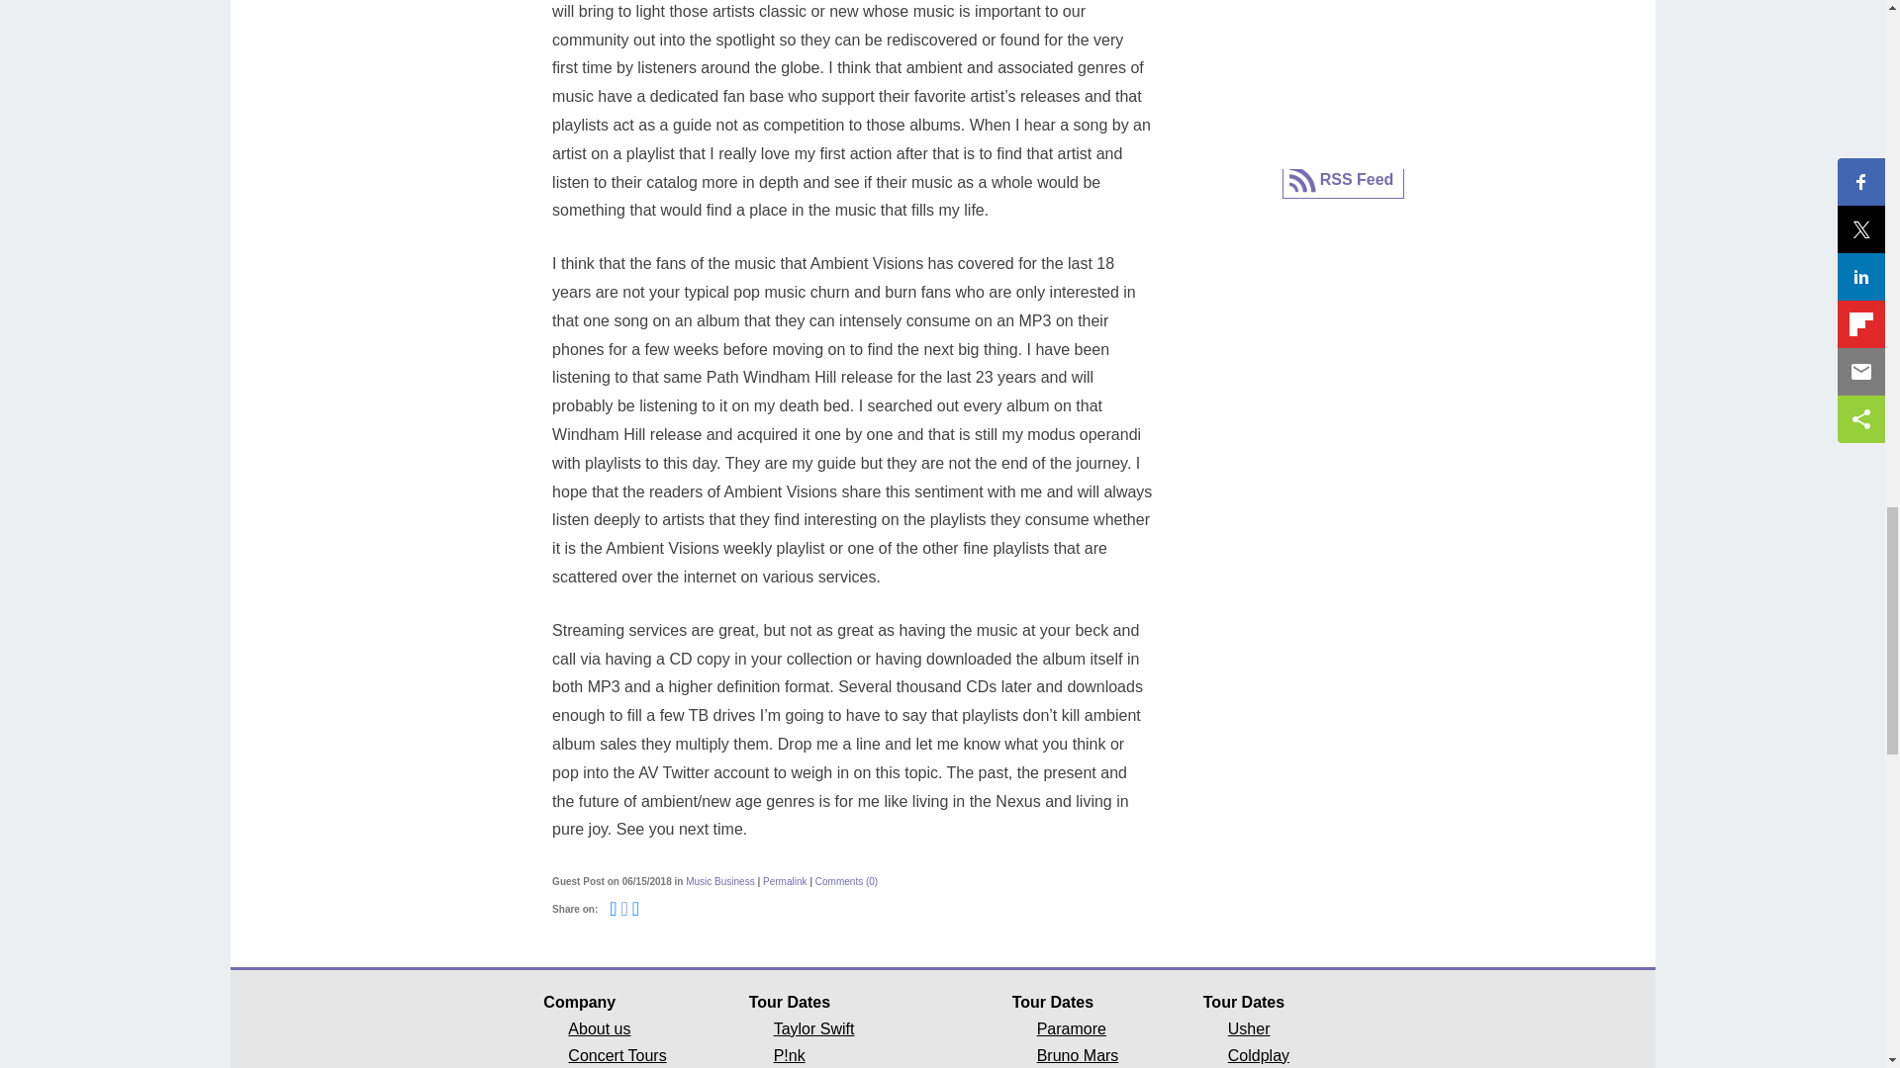 The height and width of the screenshot is (1068, 1900). Describe the element at coordinates (614, 908) in the screenshot. I see `Facebook` at that location.